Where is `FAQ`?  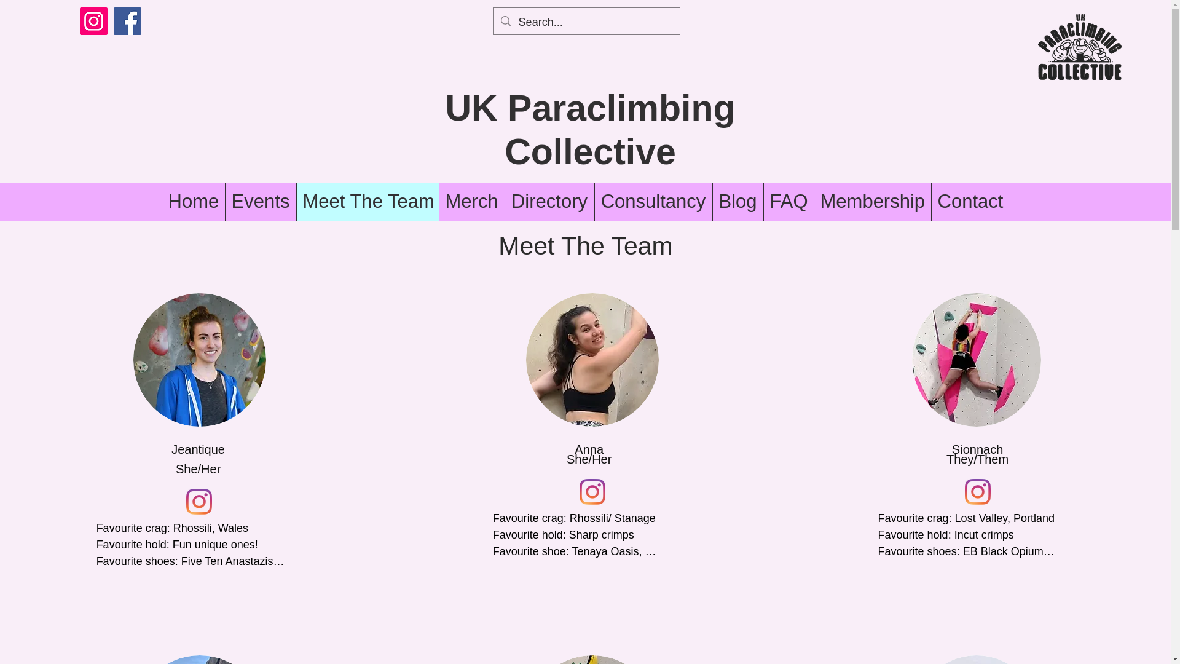 FAQ is located at coordinates (789, 202).